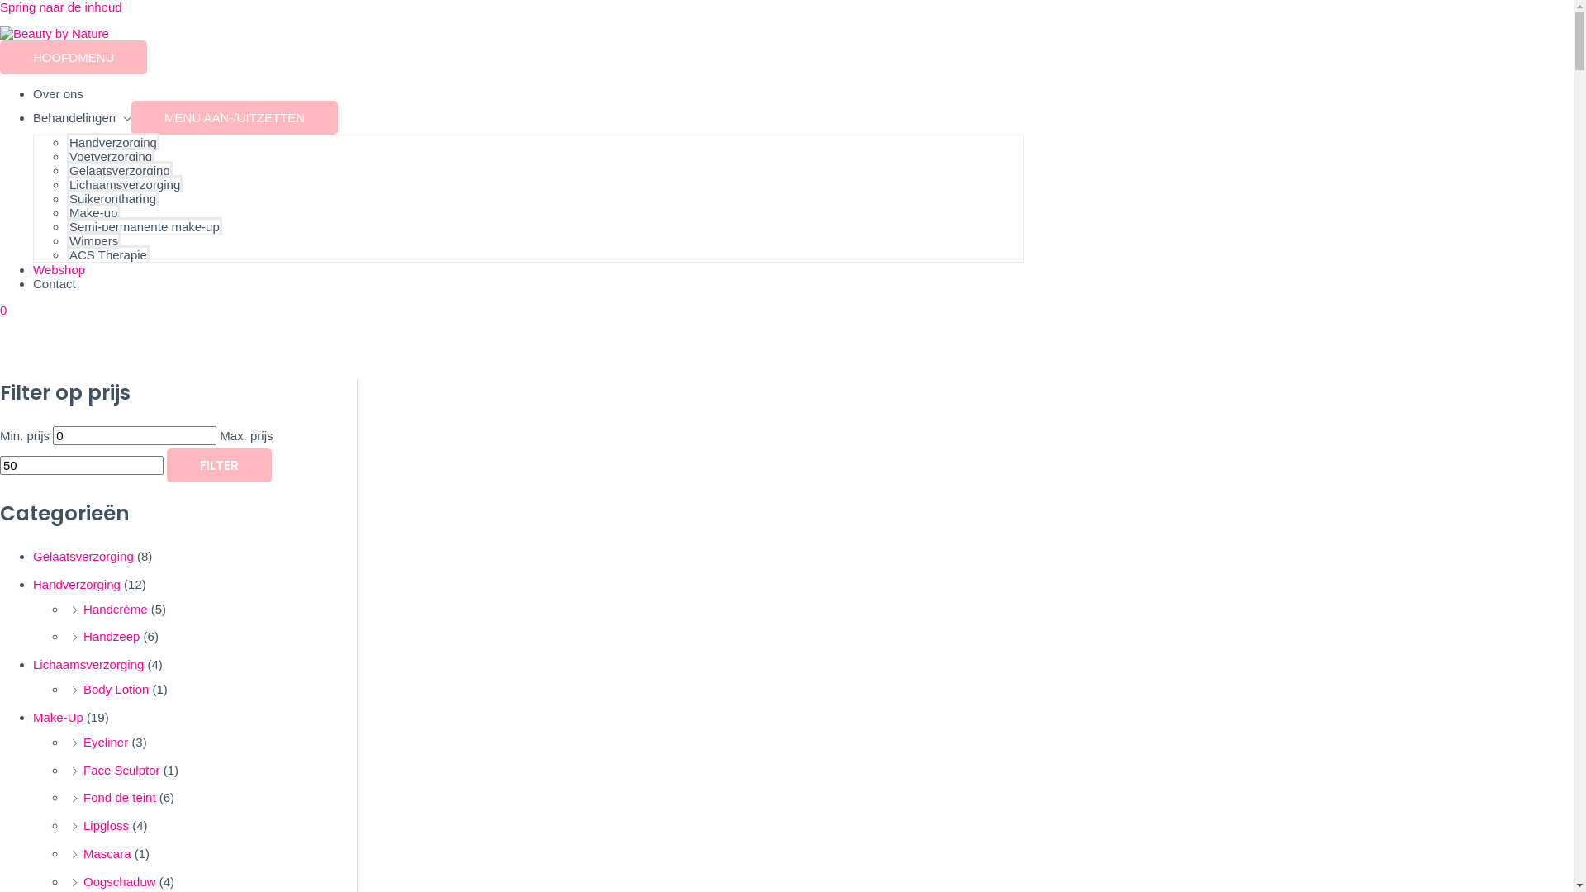  I want to click on Gelaatsverzorging, so click(120, 170).